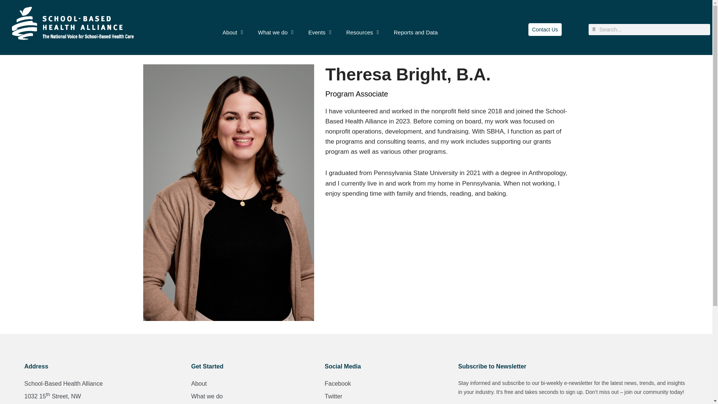 The image size is (718, 404). Describe the element at coordinates (233, 18) in the screenshot. I see `About` at that location.